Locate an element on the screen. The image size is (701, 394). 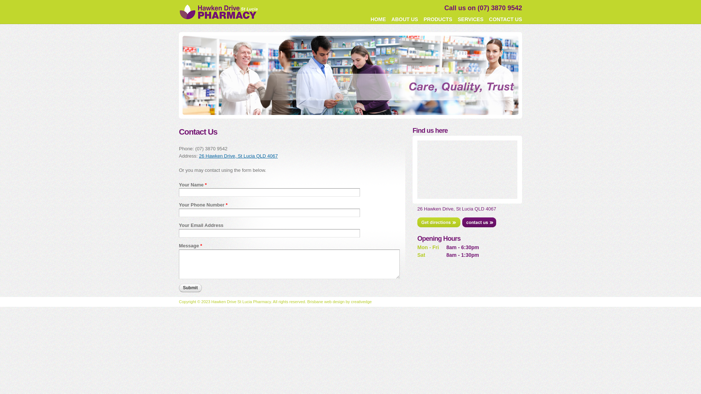
Contact us is located at coordinates (479, 223).